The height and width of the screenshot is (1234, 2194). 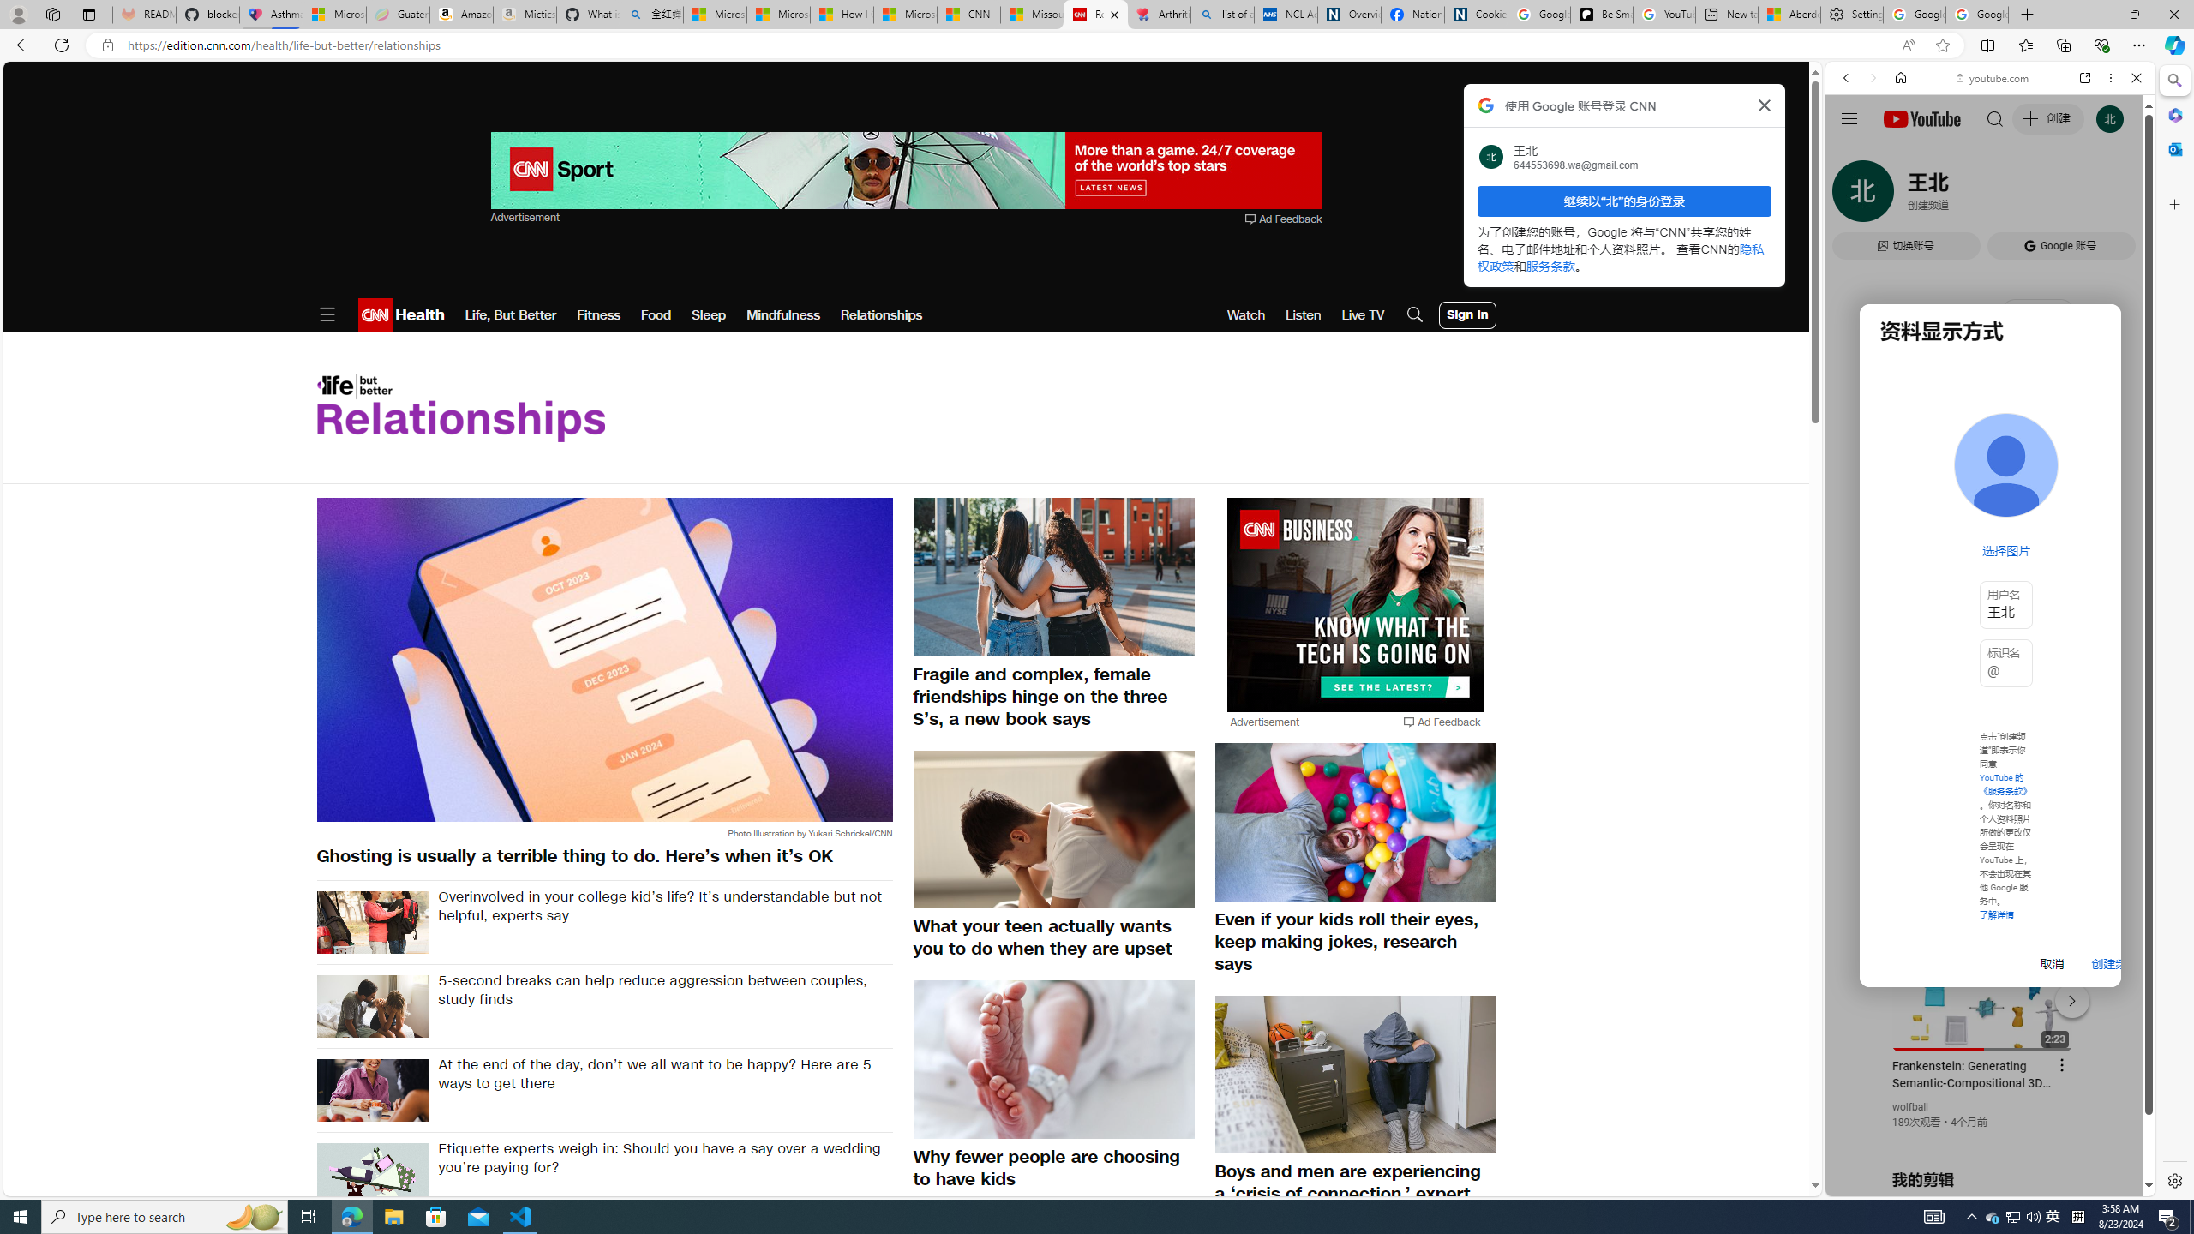 I want to click on Be Smart | creating Science videos | Patreon, so click(x=1601, y=15).